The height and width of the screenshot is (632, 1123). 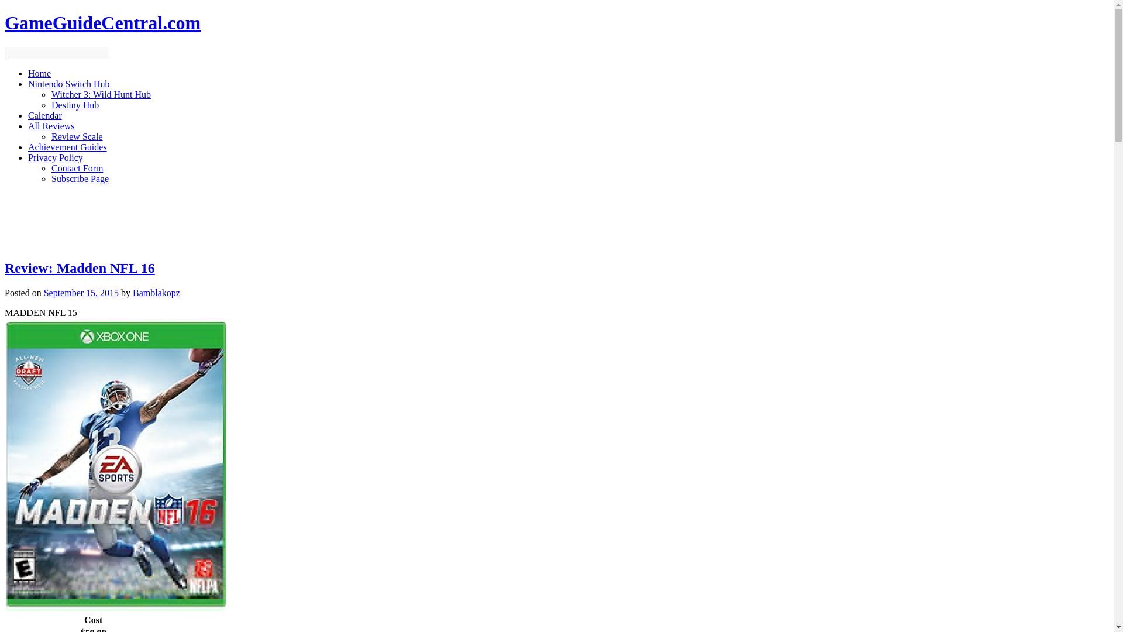 What do you see at coordinates (75, 104) in the screenshot?
I see `Destiny Hub` at bounding box center [75, 104].